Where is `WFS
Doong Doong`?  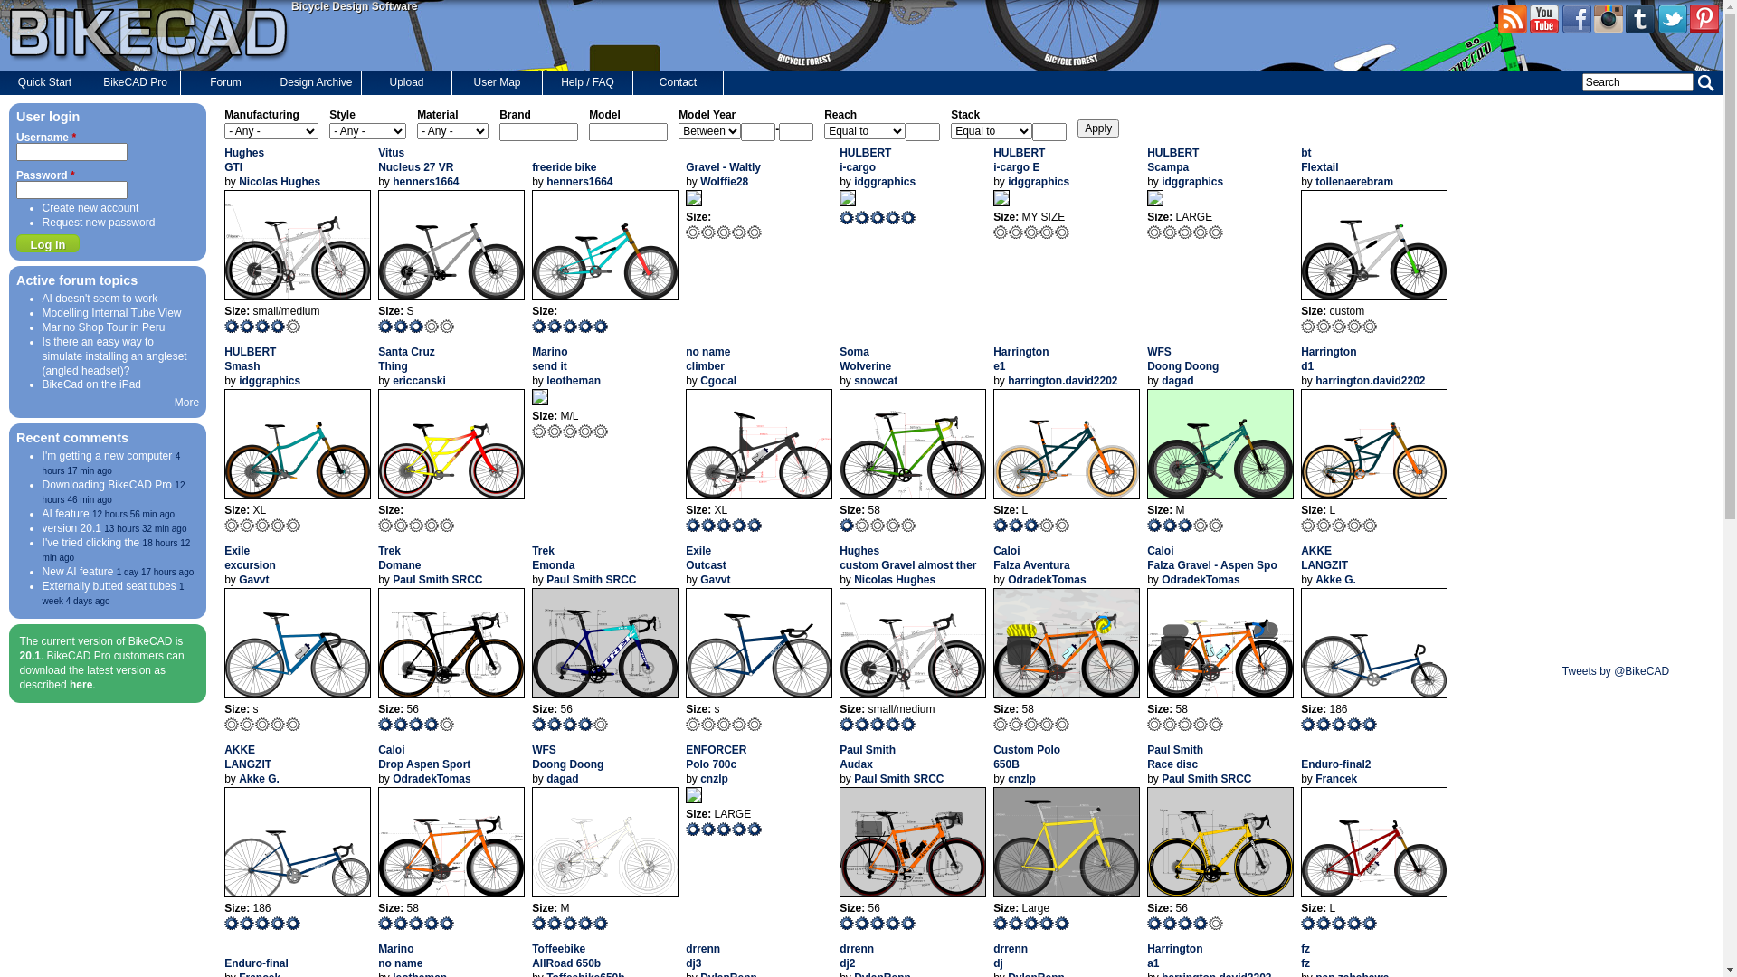 WFS
Doong Doong is located at coordinates (568, 757).